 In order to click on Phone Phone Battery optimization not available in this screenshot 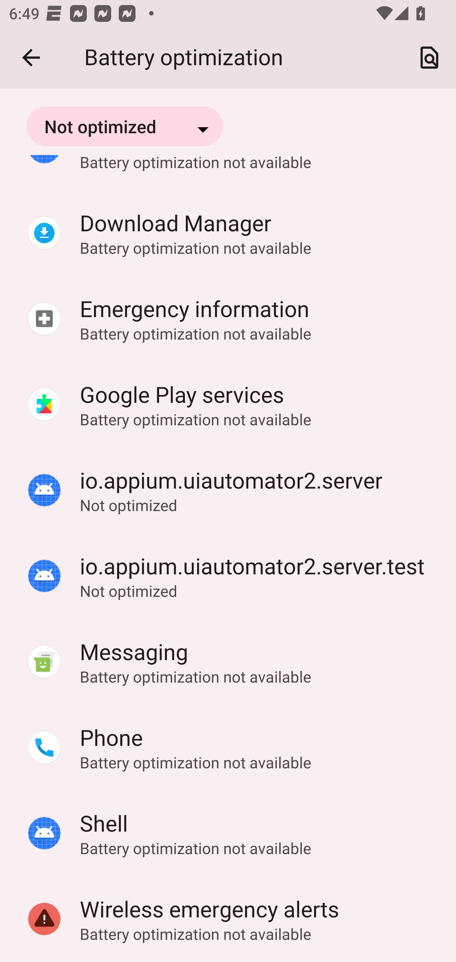, I will do `click(228, 748)`.